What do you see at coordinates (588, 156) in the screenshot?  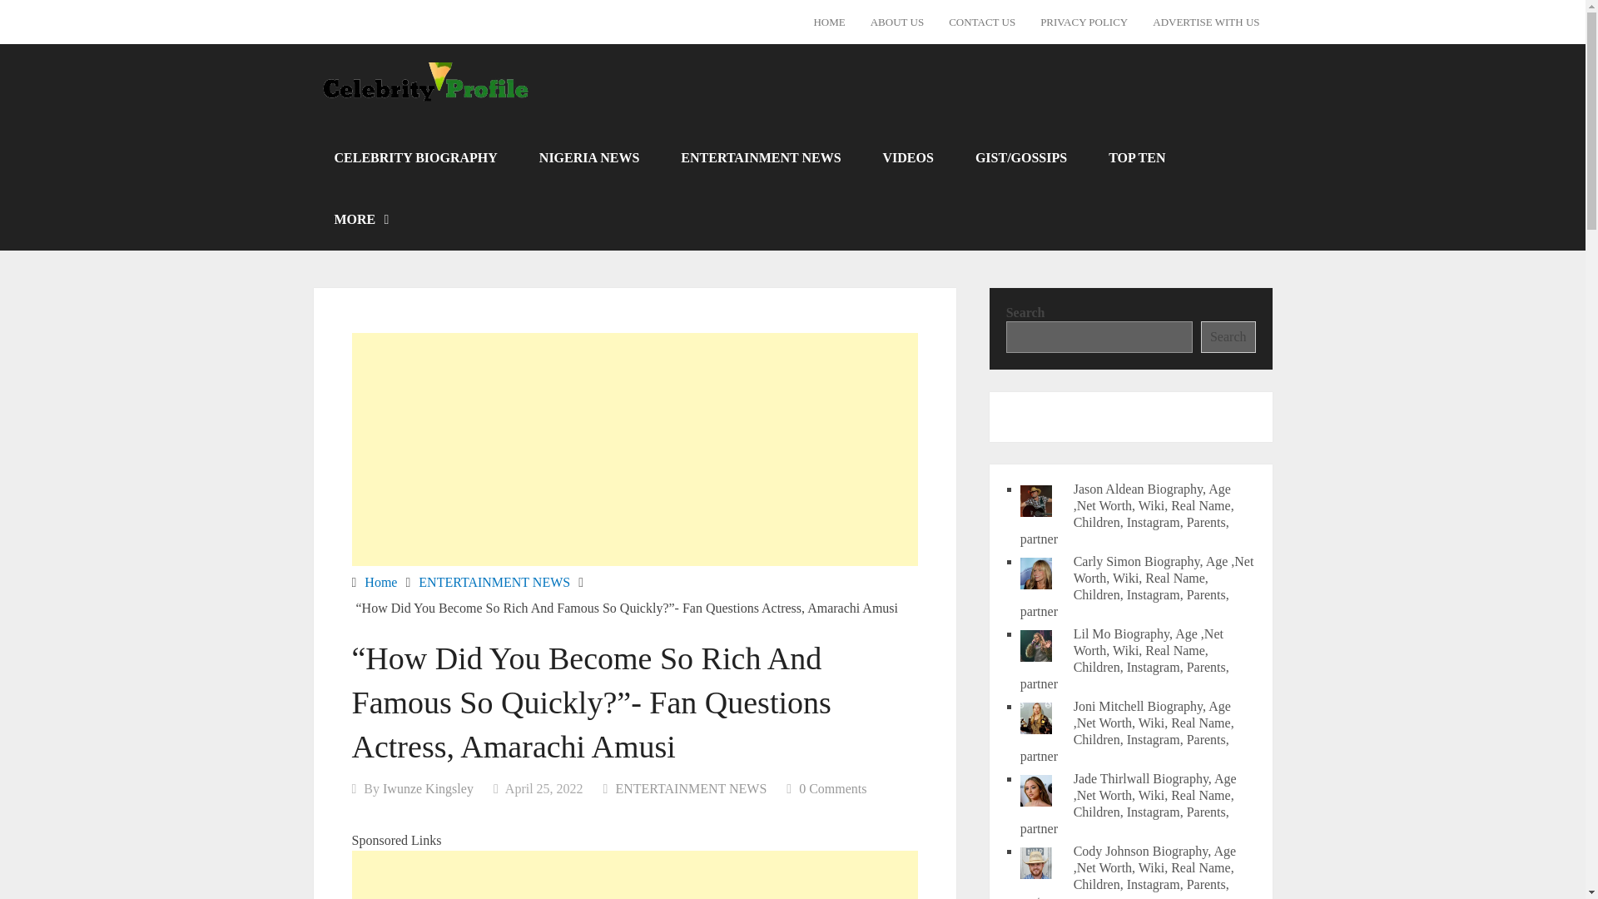 I see `NIGERIA NEWS` at bounding box center [588, 156].